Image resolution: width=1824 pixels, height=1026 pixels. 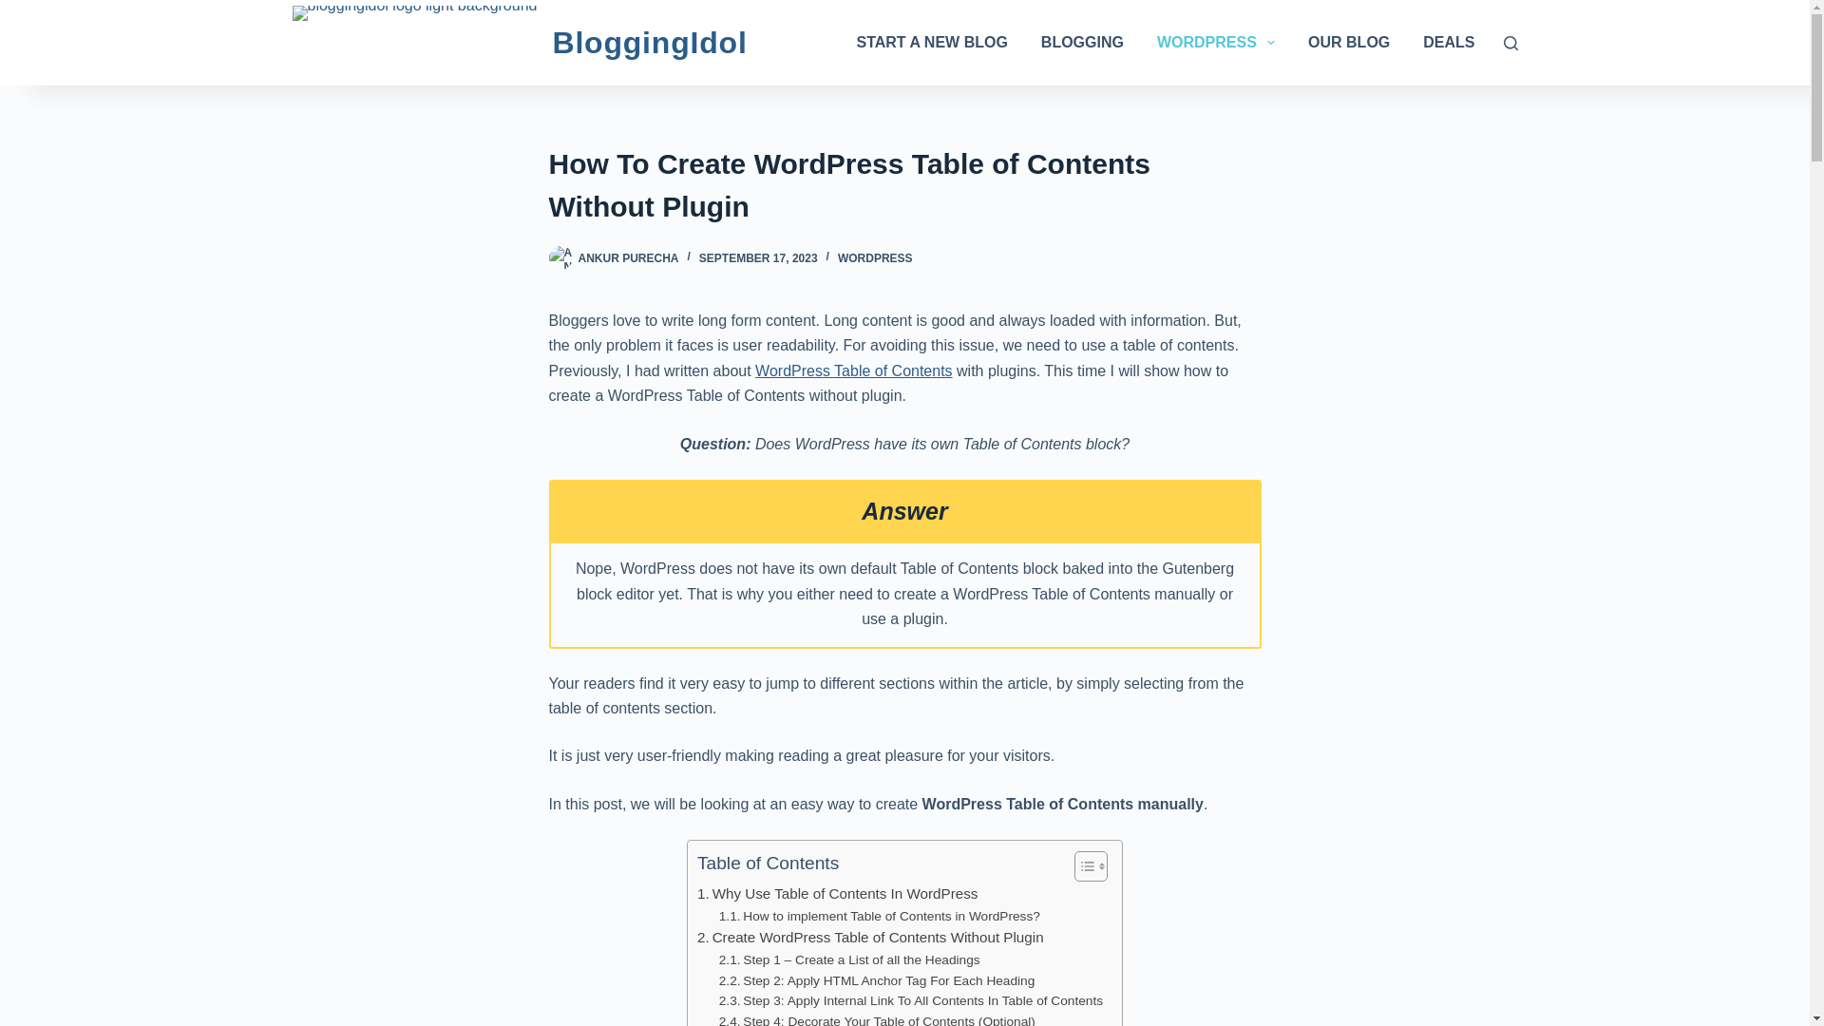 What do you see at coordinates (837, 893) in the screenshot?
I see `Why Use Table of Contents In WordPress` at bounding box center [837, 893].